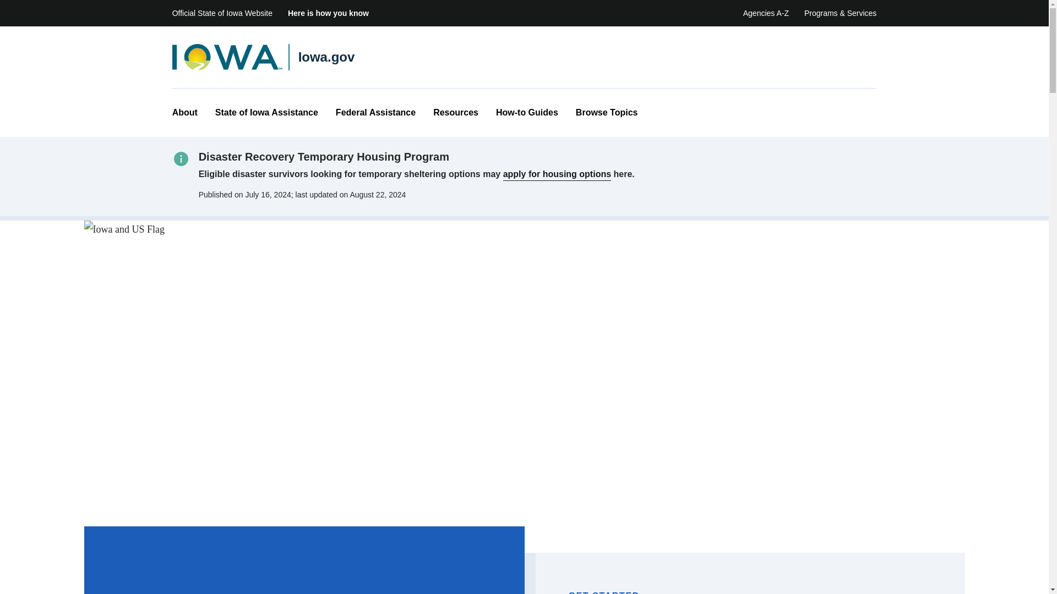  What do you see at coordinates (328, 13) in the screenshot?
I see `Here is how you know` at bounding box center [328, 13].